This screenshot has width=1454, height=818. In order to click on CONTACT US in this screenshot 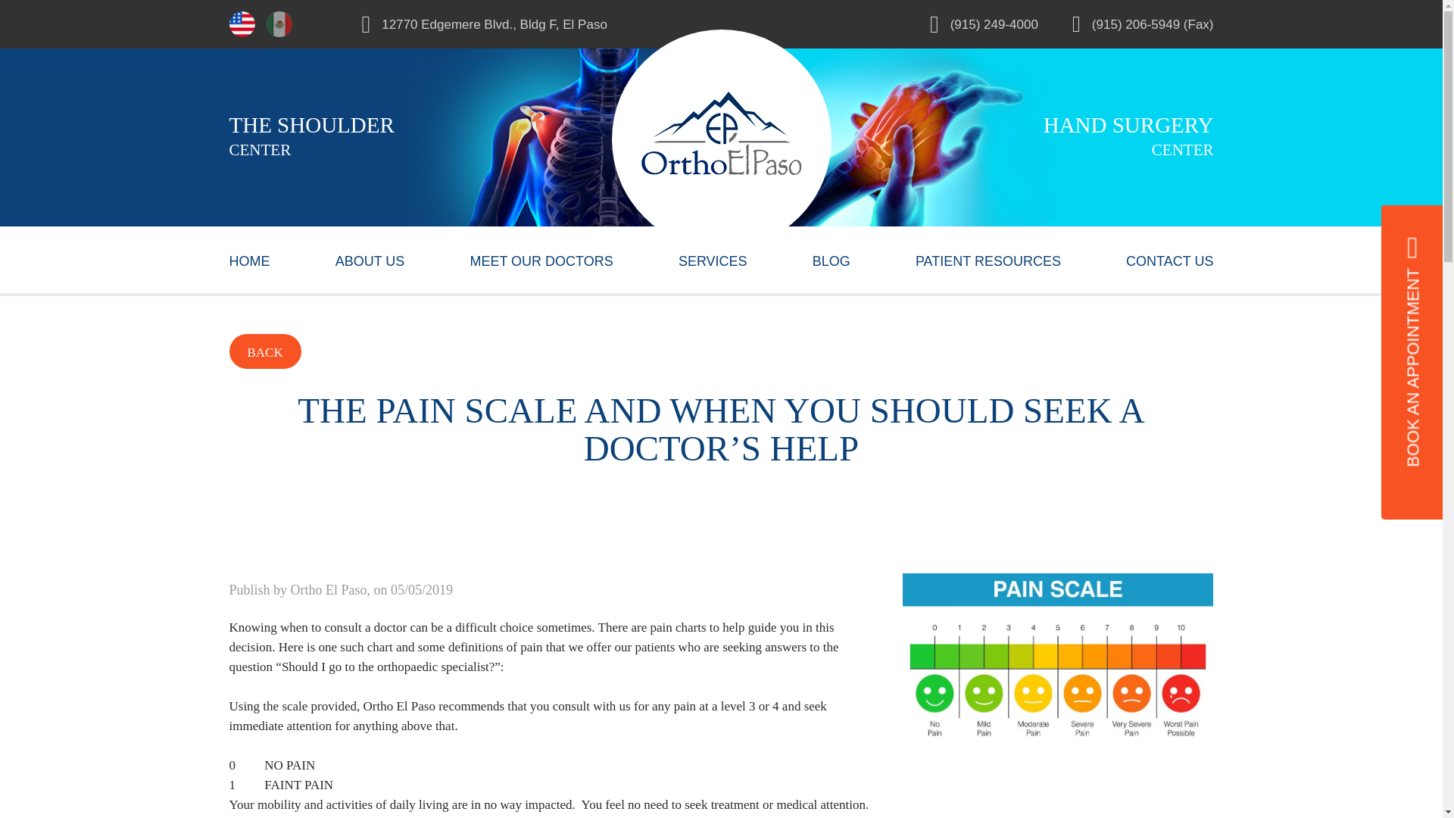, I will do `click(1169, 259)`.